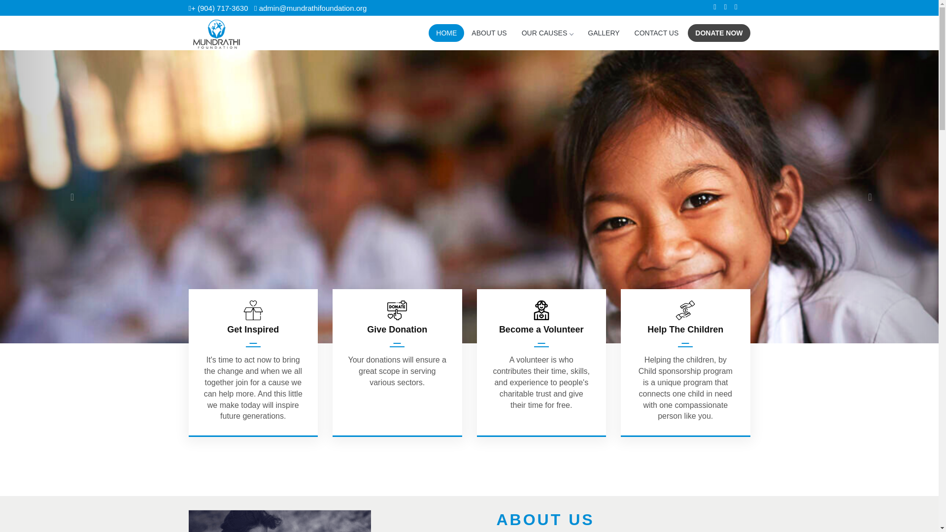  What do you see at coordinates (656, 33) in the screenshot?
I see `CONTACT US` at bounding box center [656, 33].